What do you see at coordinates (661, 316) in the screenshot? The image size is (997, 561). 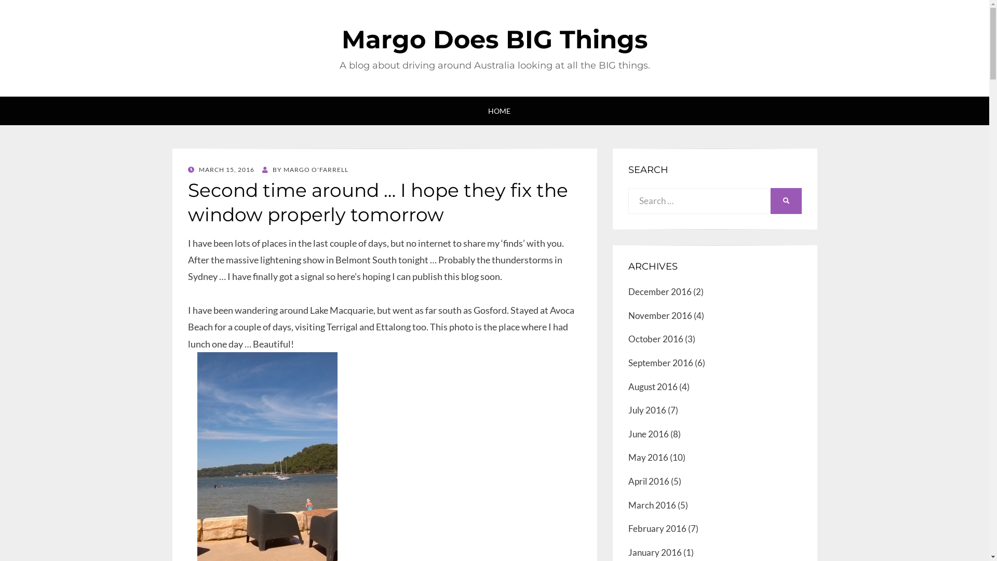 I see `November 2016` at bounding box center [661, 316].